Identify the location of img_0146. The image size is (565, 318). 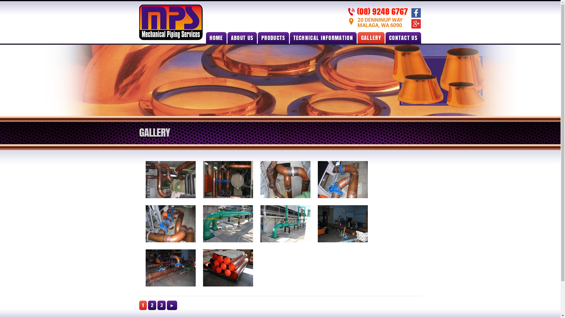
(170, 268).